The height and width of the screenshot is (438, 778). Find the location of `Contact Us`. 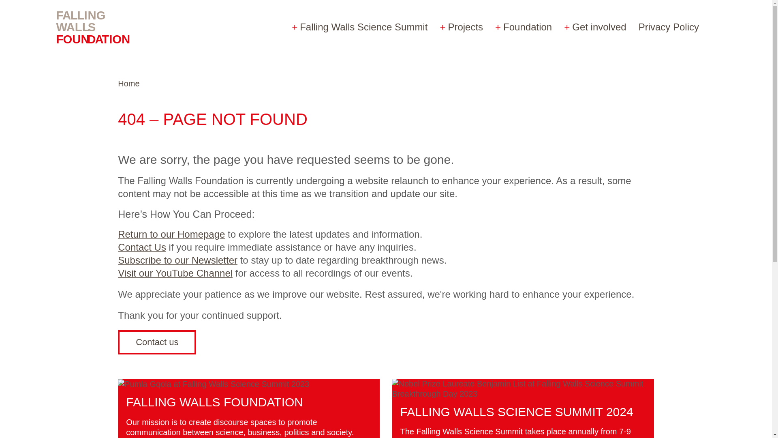

Contact Us is located at coordinates (142, 247).